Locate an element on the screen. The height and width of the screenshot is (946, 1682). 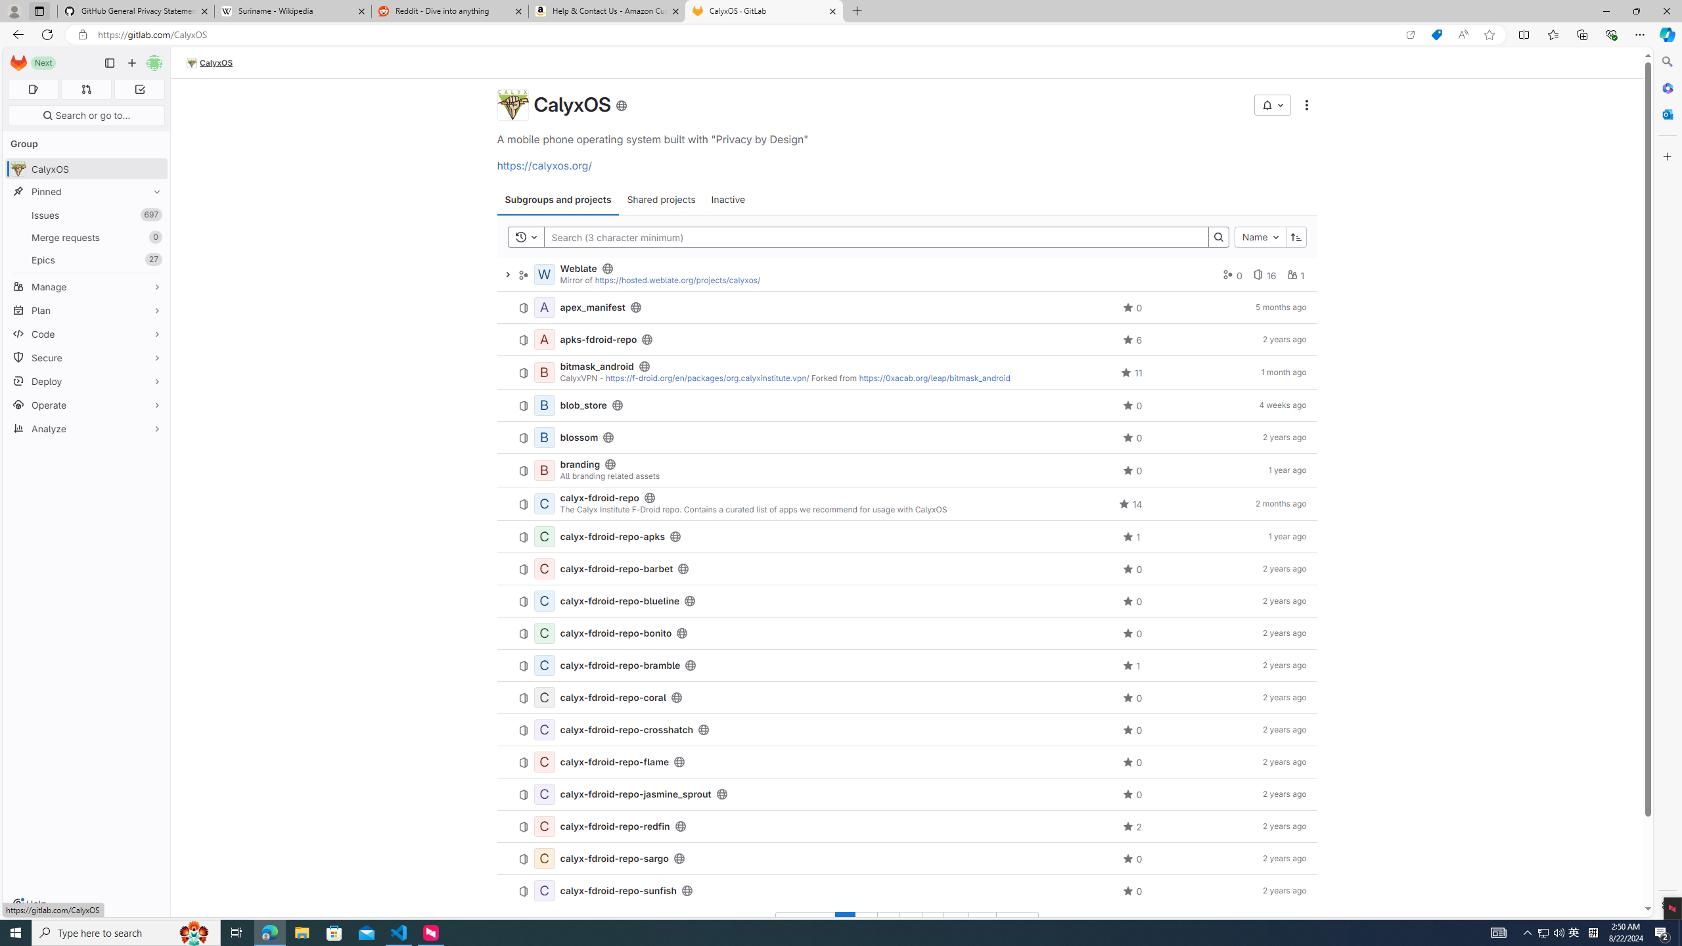
1 is located at coordinates (845, 923).